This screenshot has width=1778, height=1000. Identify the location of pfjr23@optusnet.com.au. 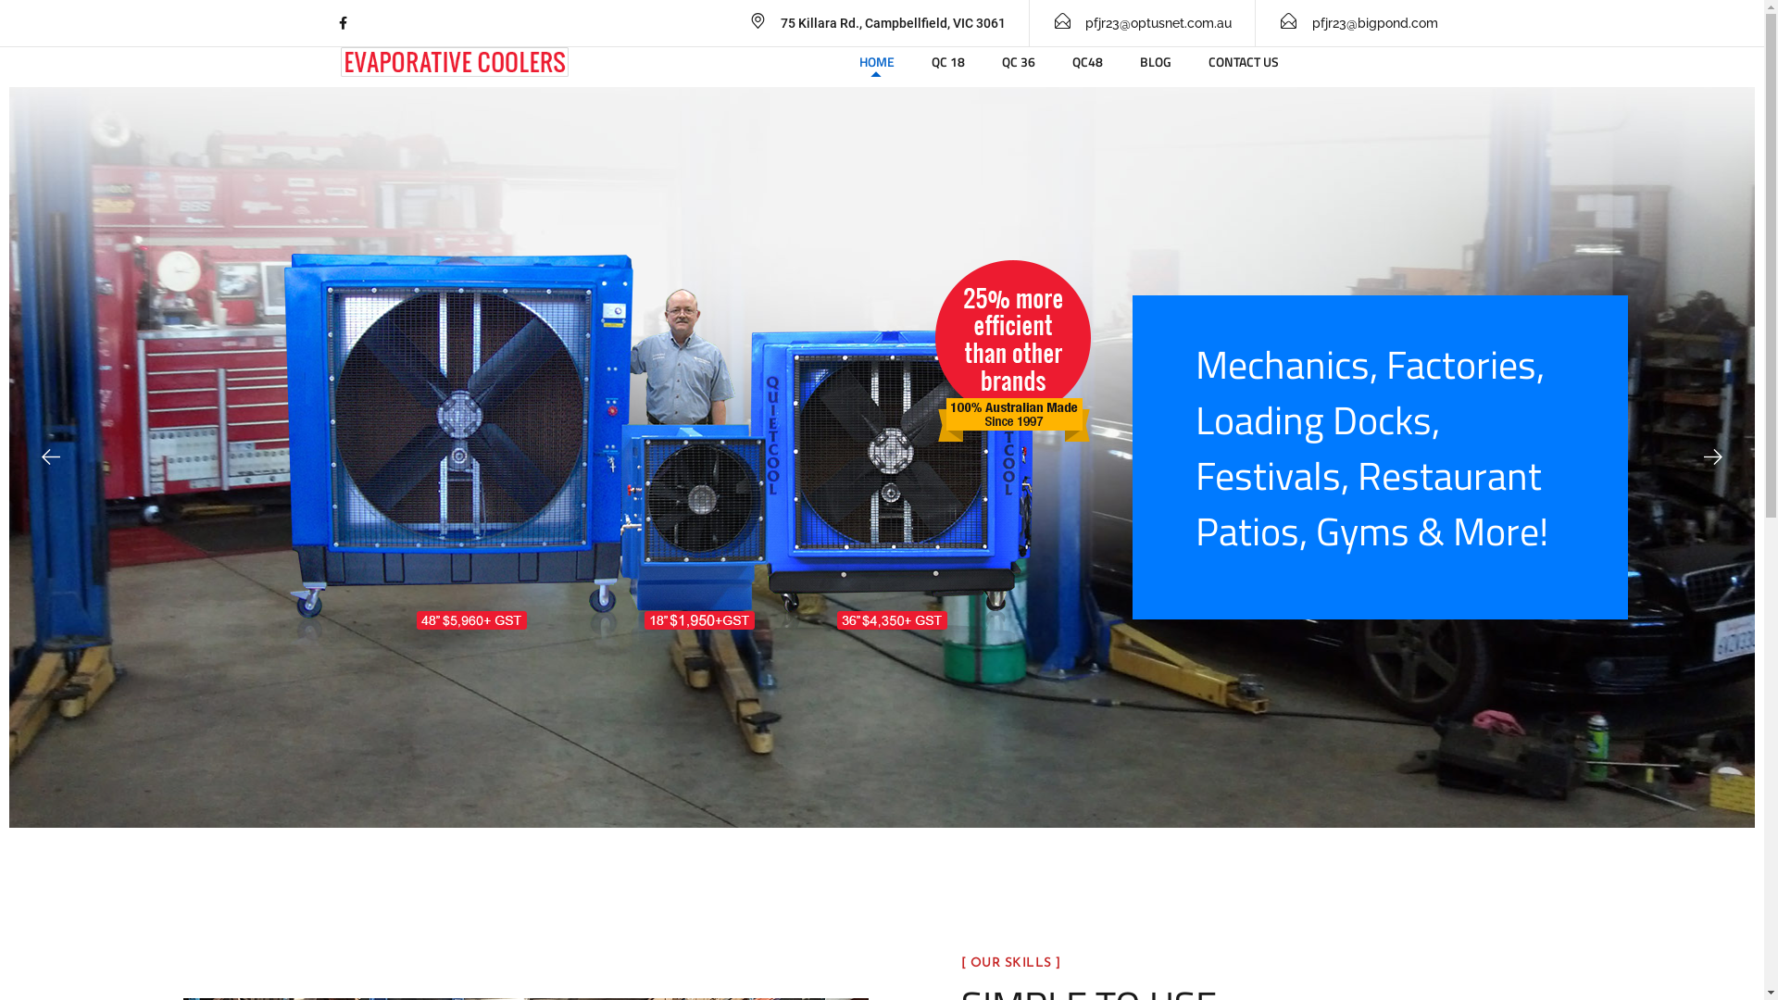
(1143, 23).